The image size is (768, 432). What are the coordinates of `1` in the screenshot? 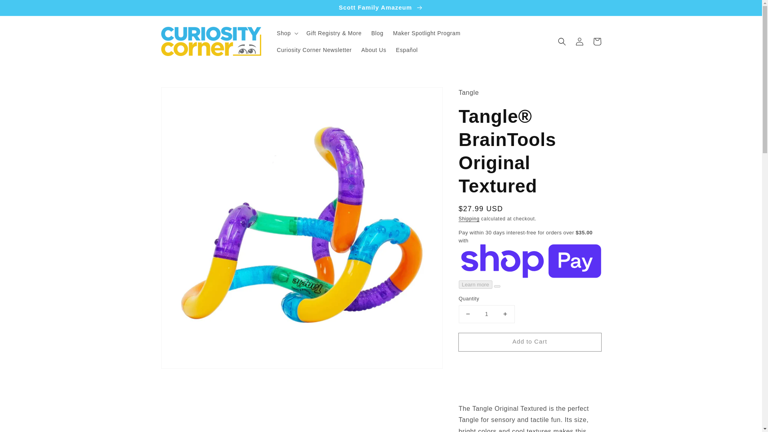 It's located at (486, 314).